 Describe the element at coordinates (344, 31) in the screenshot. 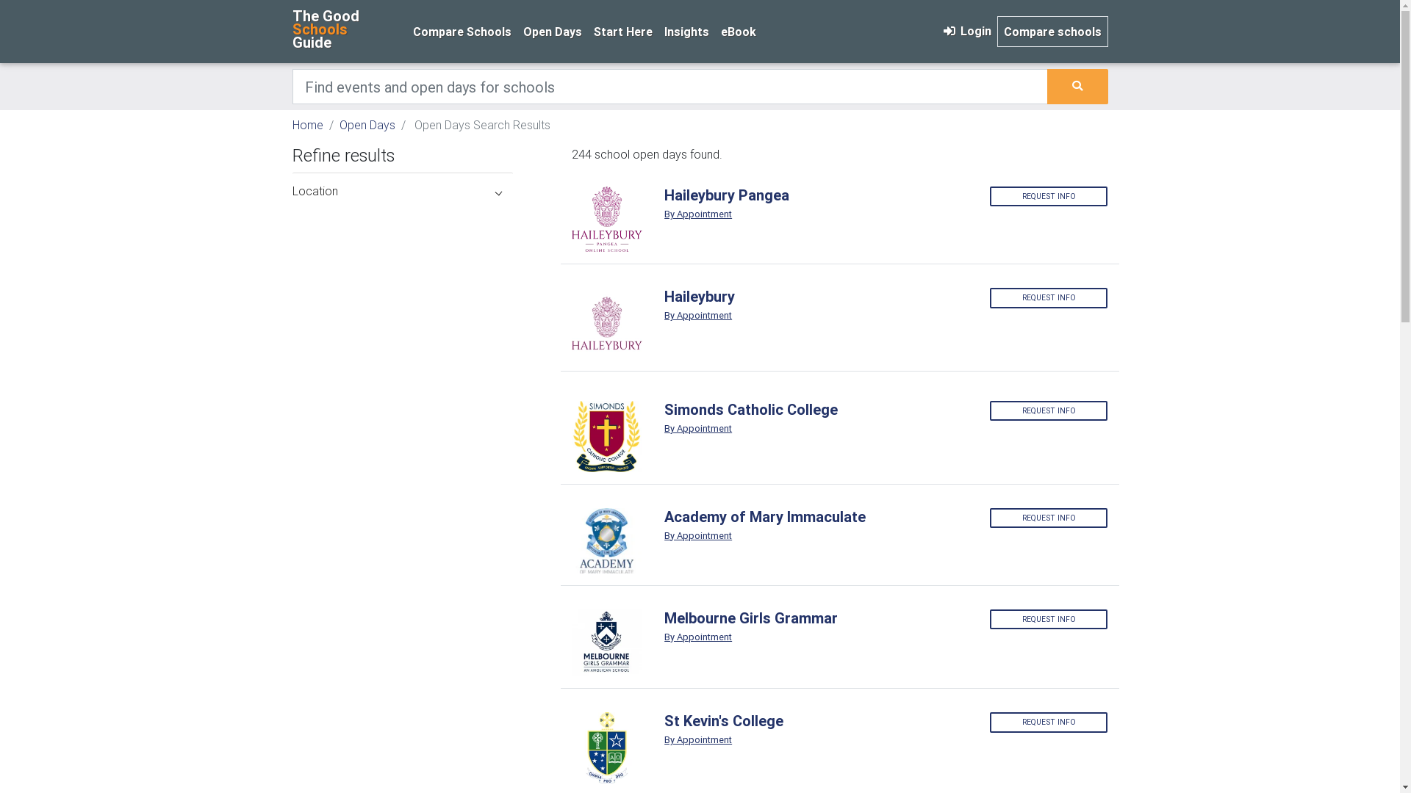

I see `The Good
Schools
Guide` at that location.